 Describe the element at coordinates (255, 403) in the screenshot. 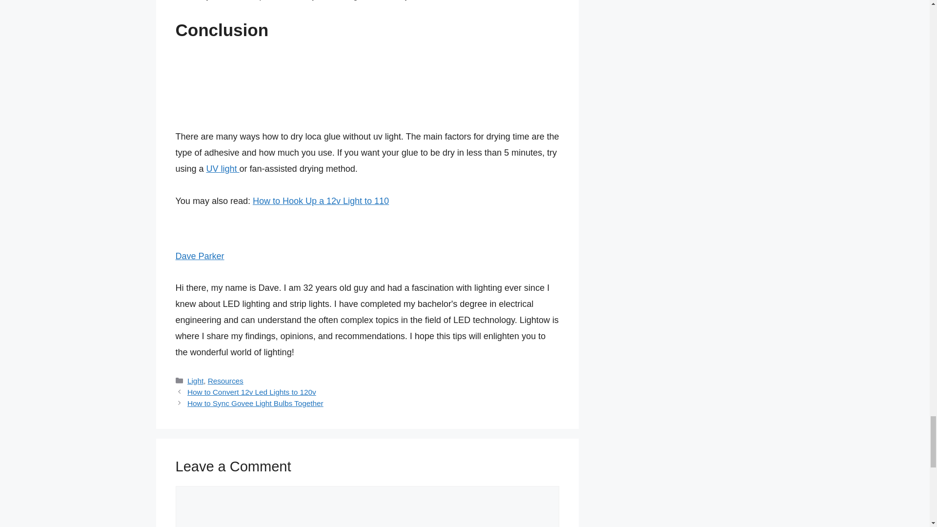

I see `How to Sync Govee Light Bulbs Together` at that location.